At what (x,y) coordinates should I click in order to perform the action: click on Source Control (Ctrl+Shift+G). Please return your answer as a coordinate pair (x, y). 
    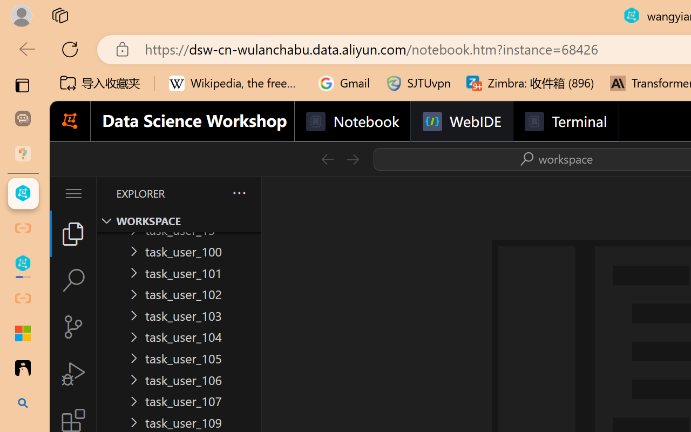
    Looking at the image, I should click on (73, 326).